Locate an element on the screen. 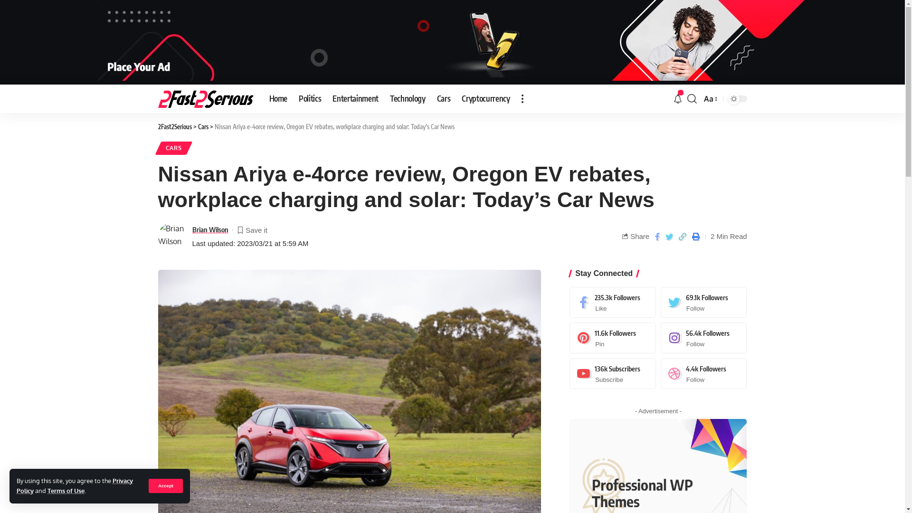  Aa is located at coordinates (710, 99).